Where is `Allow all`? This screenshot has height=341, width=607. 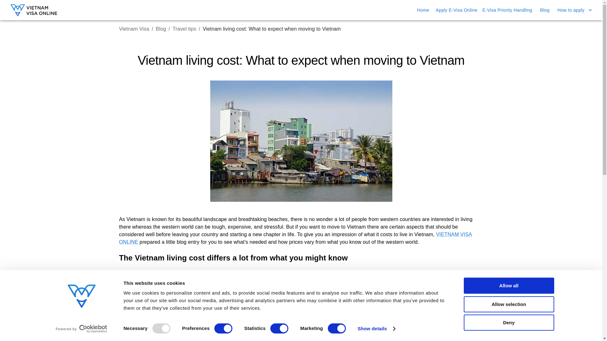
Allow all is located at coordinates (508, 285).